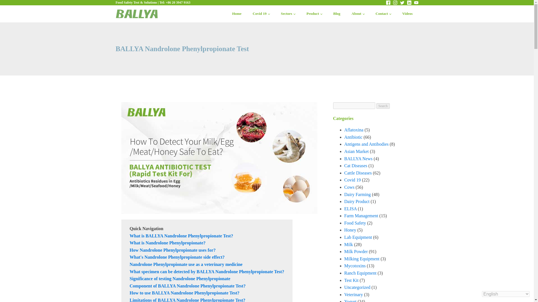 This screenshot has width=538, height=302. I want to click on About, so click(358, 14).